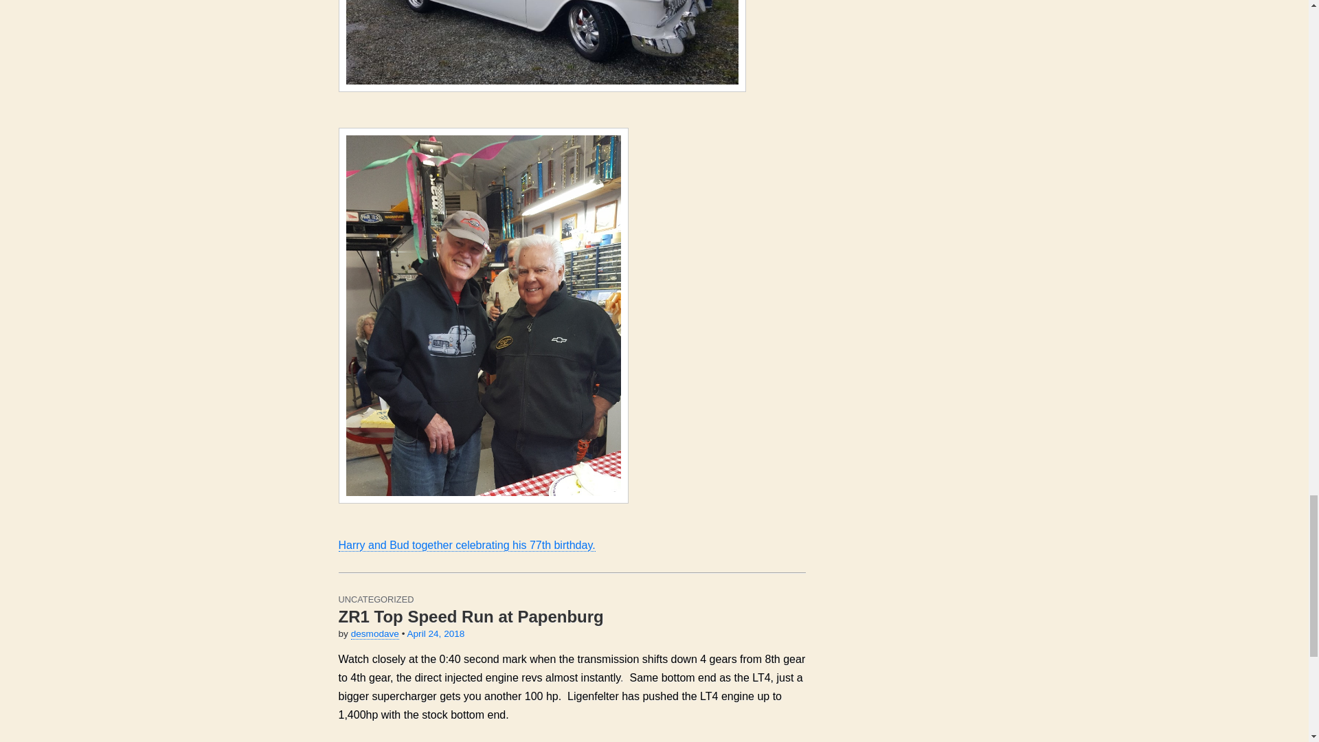 This screenshot has width=1319, height=742. I want to click on April 24, 2018, so click(435, 633).